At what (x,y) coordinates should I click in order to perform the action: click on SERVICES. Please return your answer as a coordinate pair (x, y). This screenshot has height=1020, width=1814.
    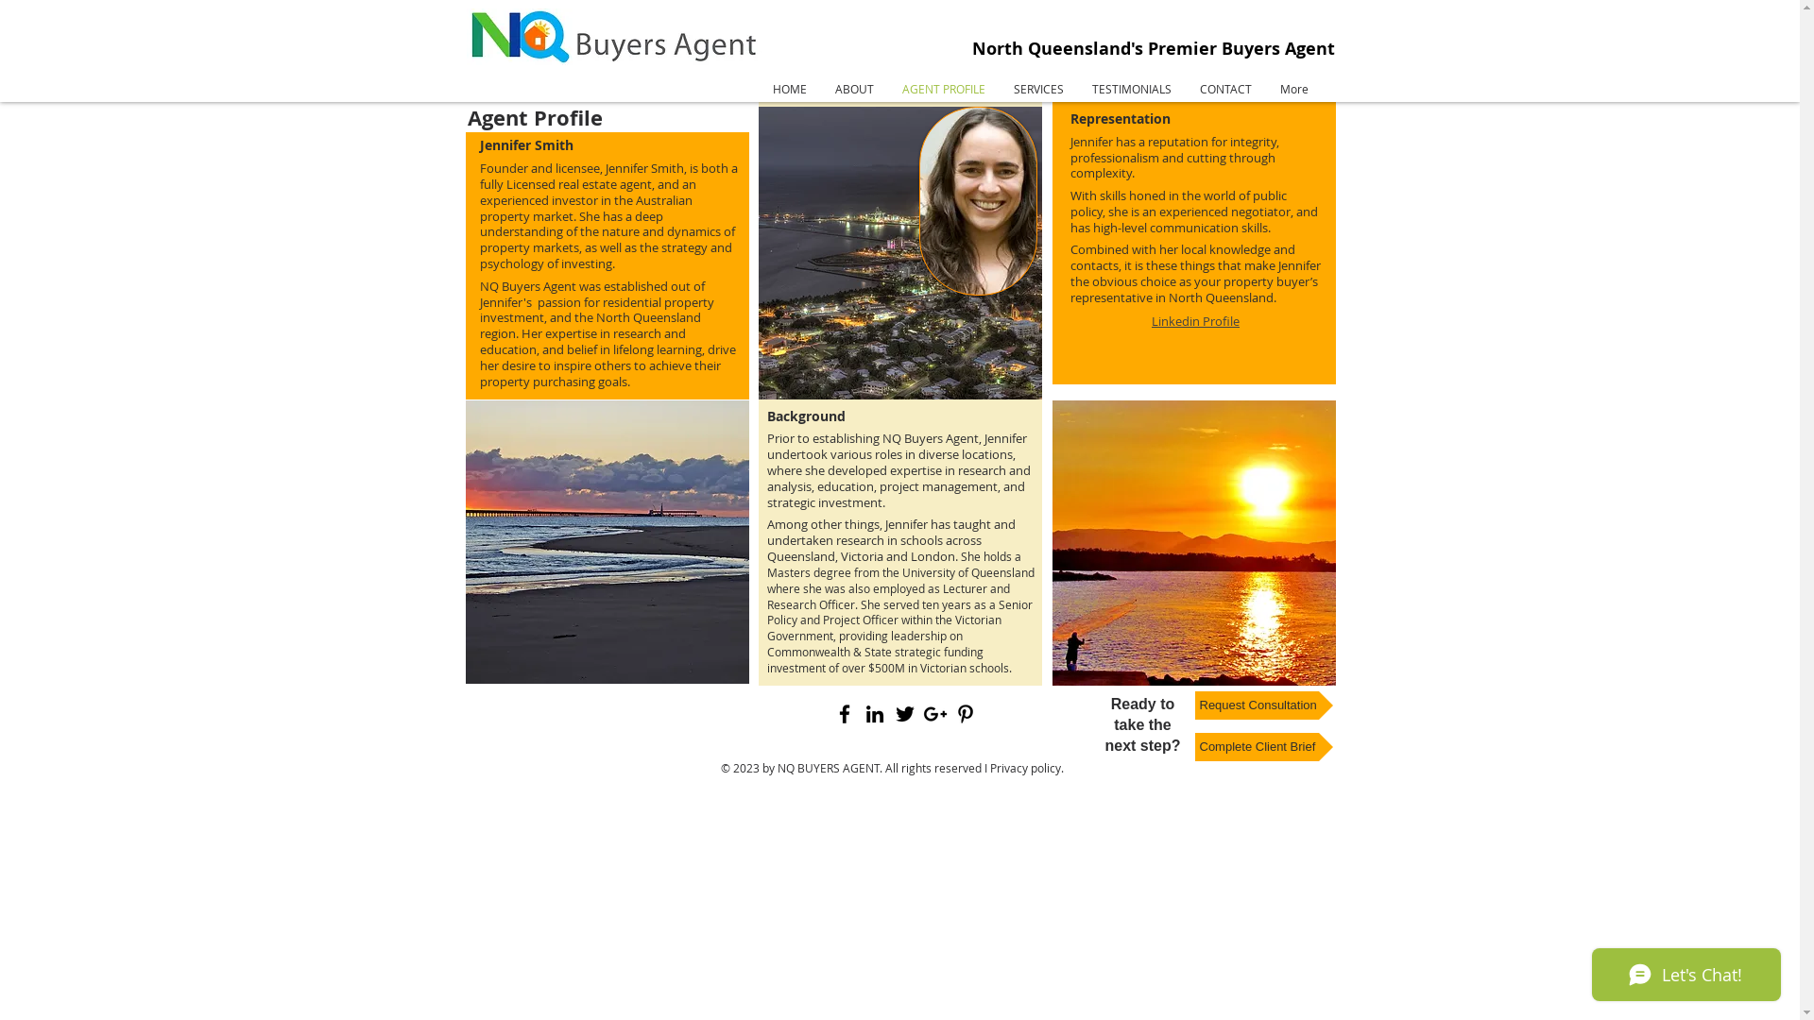
    Looking at the image, I should click on (1039, 89).